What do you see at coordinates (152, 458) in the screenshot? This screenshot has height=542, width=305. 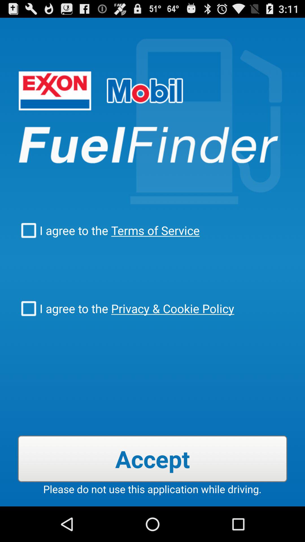 I see `open the accept icon` at bounding box center [152, 458].